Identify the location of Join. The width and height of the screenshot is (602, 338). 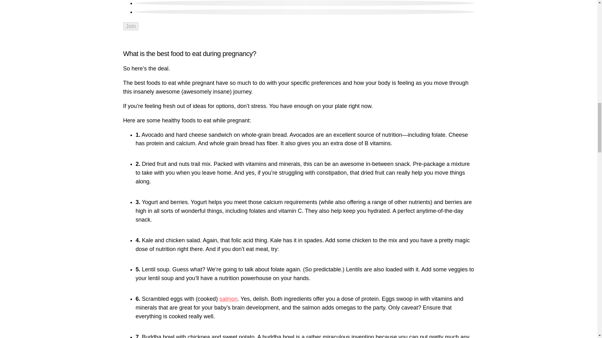
(130, 26).